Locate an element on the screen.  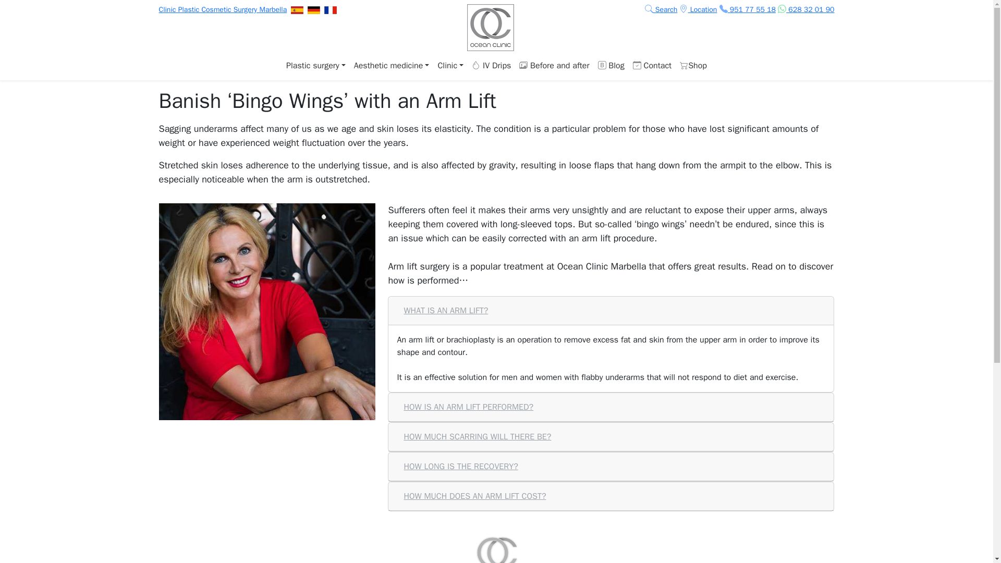
Search is located at coordinates (661, 9).